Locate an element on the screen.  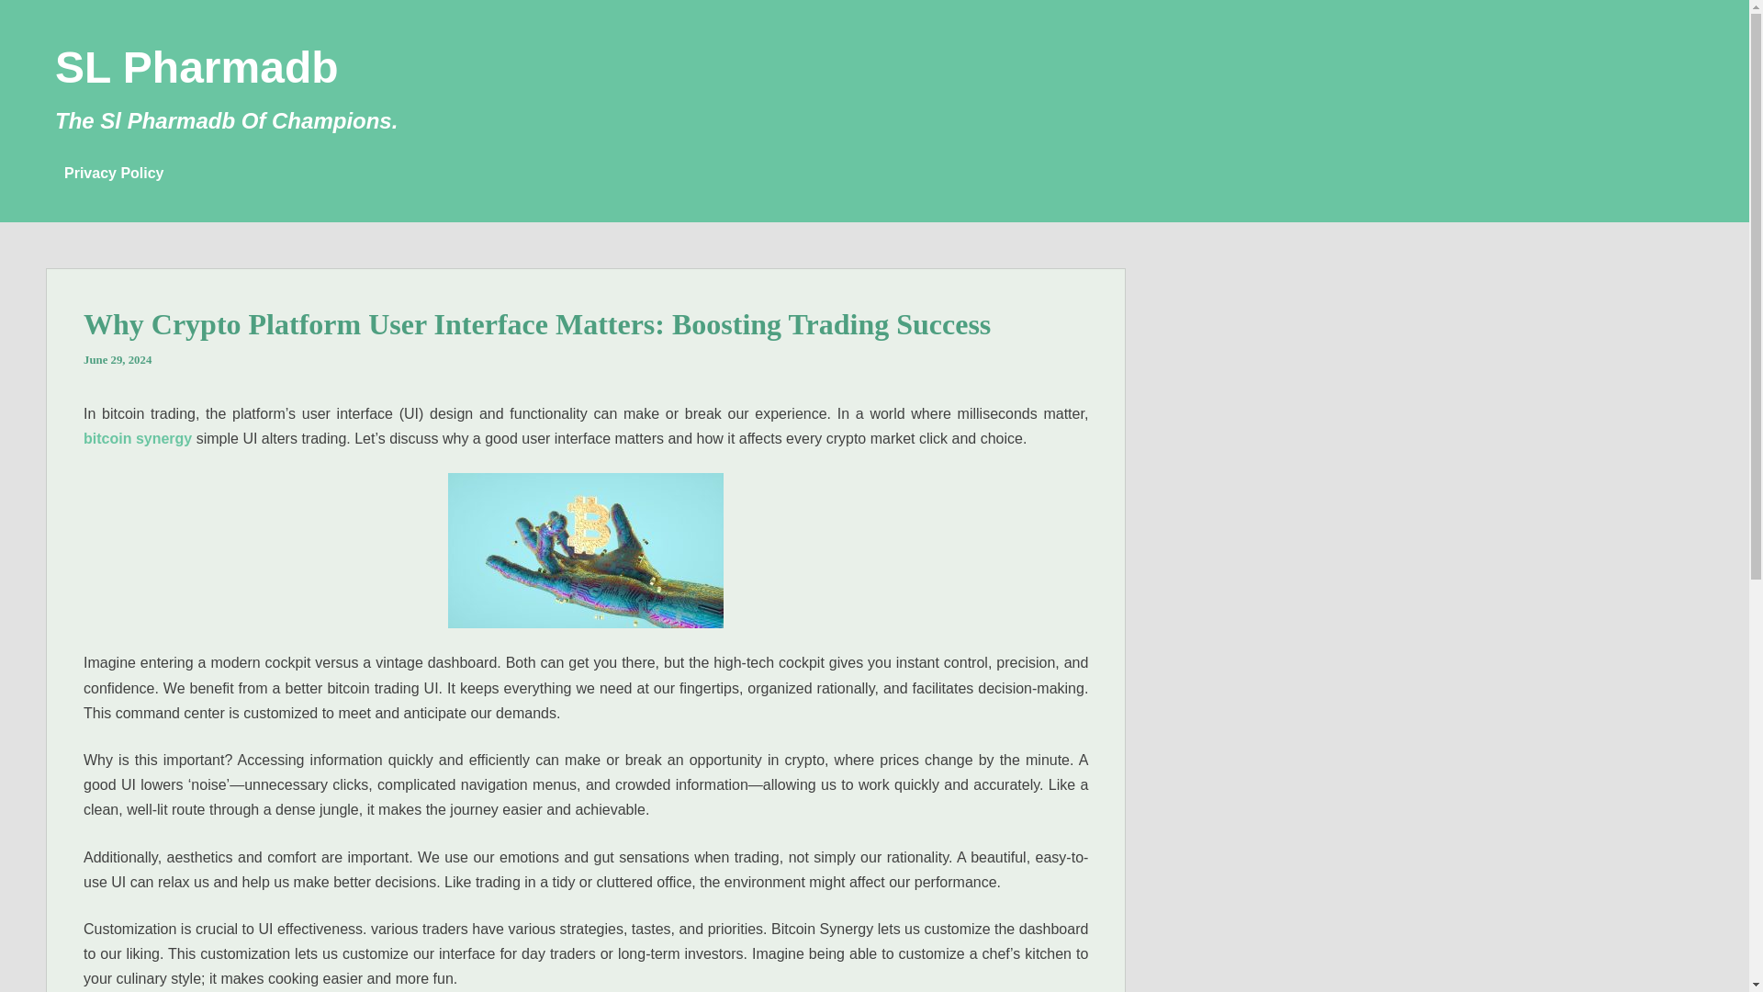
bitcoin synergy is located at coordinates (138, 438).